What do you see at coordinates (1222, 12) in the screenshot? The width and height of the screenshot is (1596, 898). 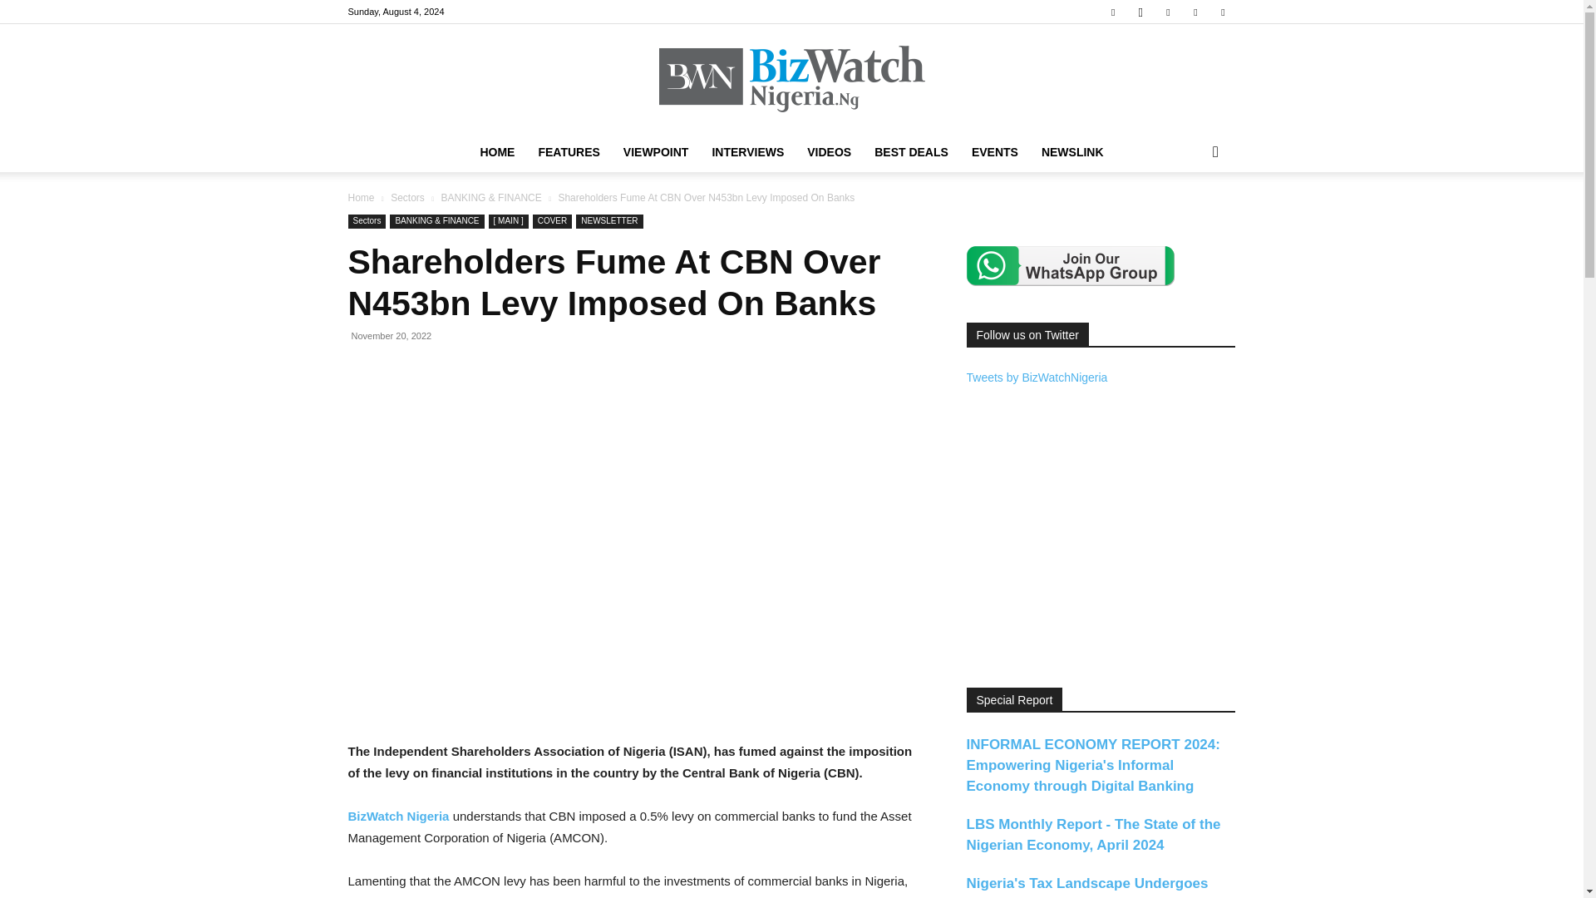 I see `Youtube` at bounding box center [1222, 12].